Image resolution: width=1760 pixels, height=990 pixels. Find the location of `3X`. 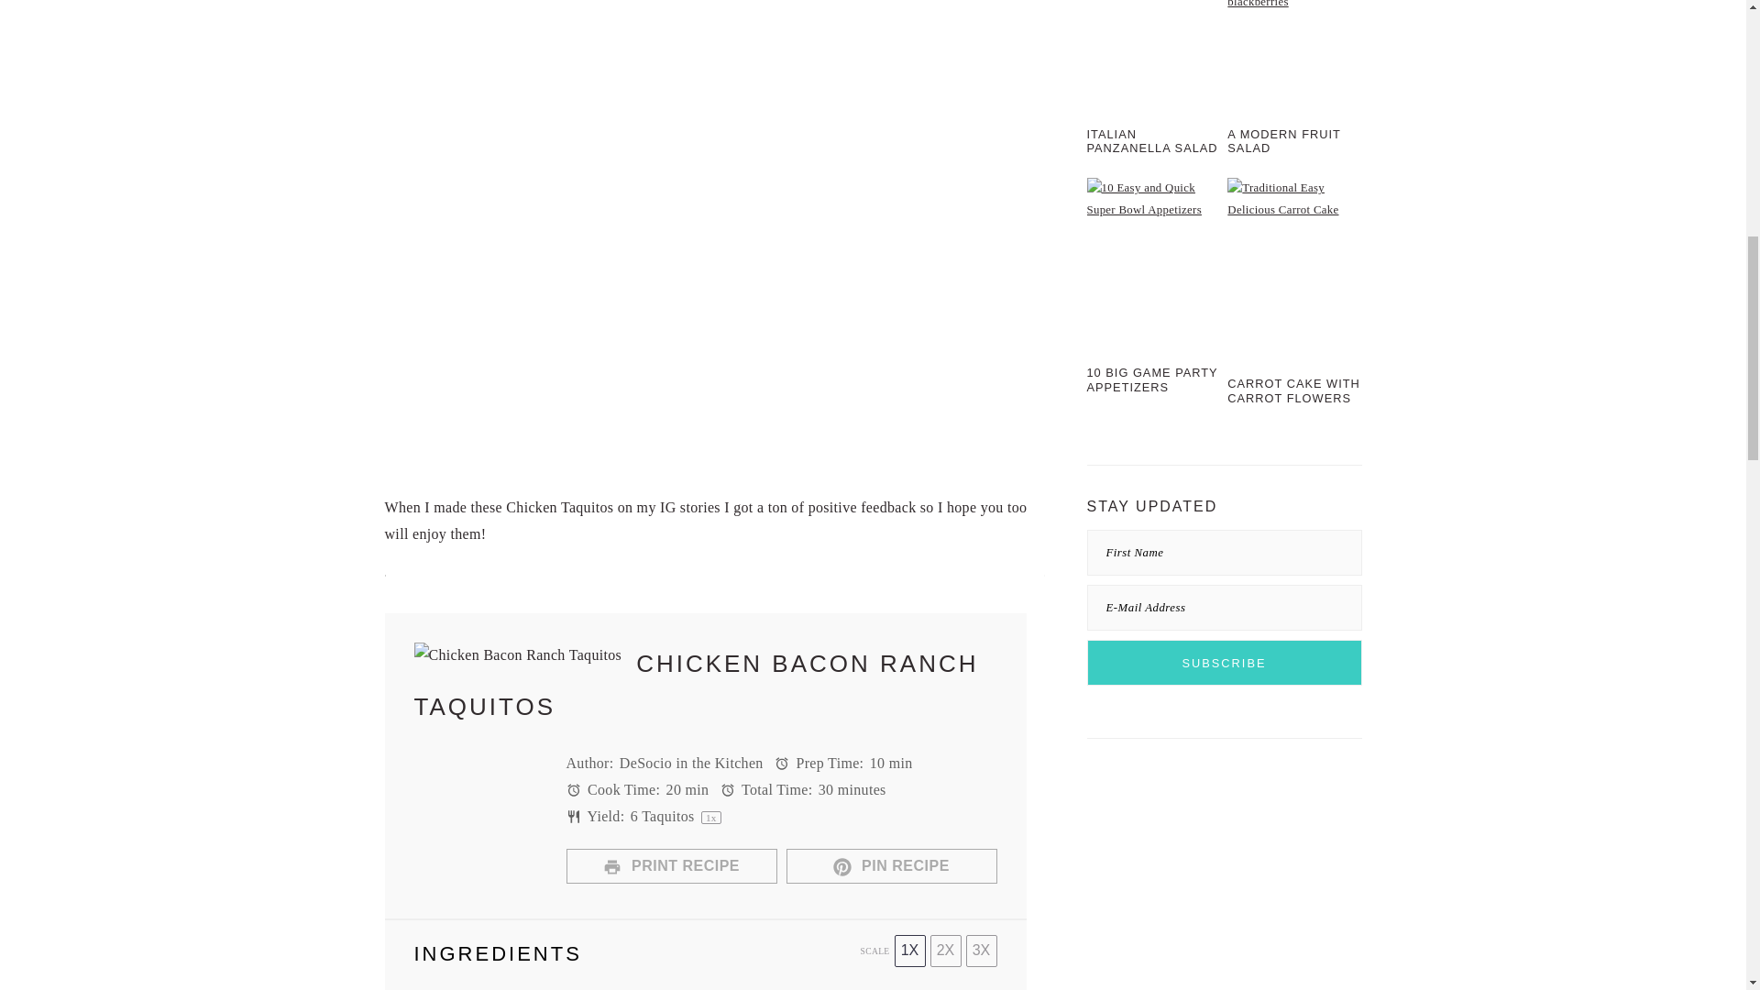

3X is located at coordinates (982, 951).